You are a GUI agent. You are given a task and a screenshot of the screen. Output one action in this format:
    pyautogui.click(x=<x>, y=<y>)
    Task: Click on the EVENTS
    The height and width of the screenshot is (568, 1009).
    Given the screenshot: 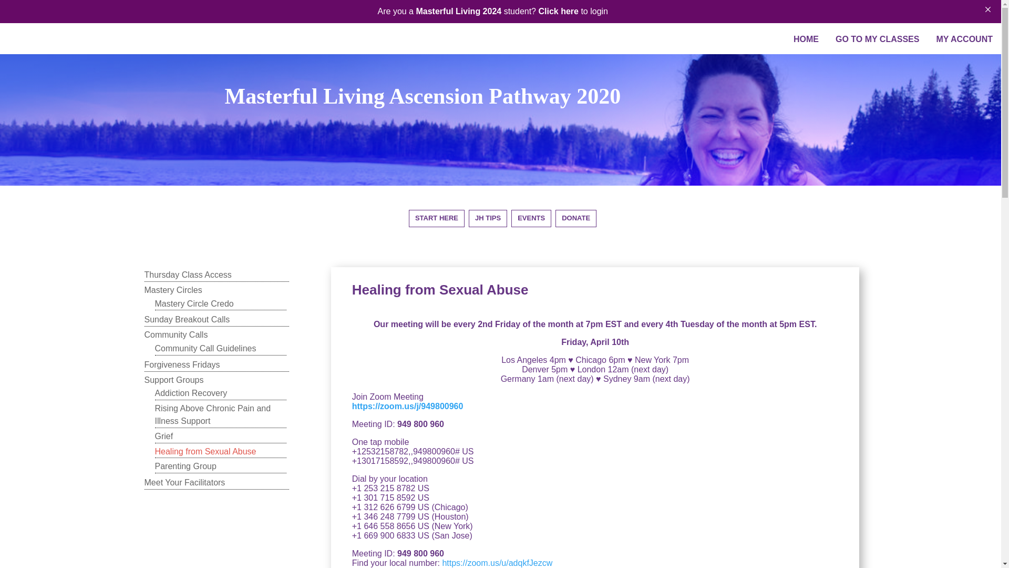 What is the action you would take?
    pyautogui.click(x=531, y=220)
    